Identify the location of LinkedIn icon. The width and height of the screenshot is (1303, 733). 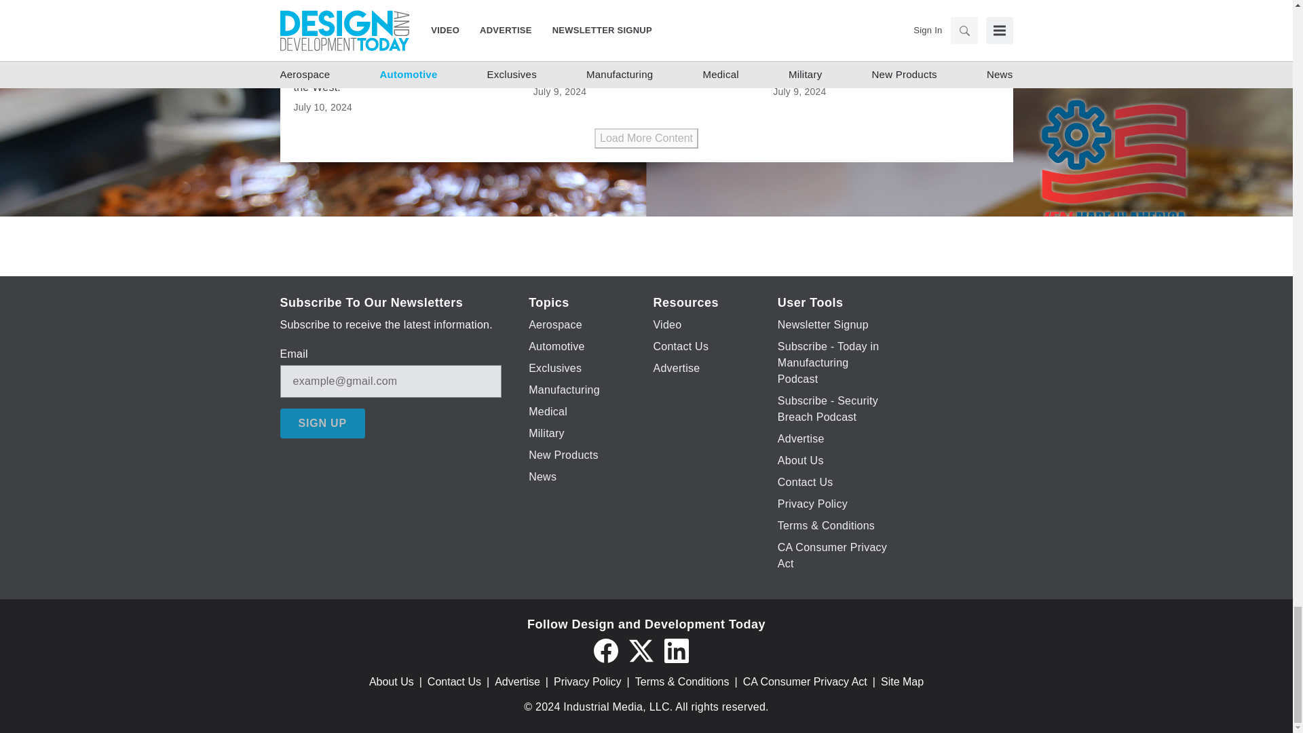
(675, 650).